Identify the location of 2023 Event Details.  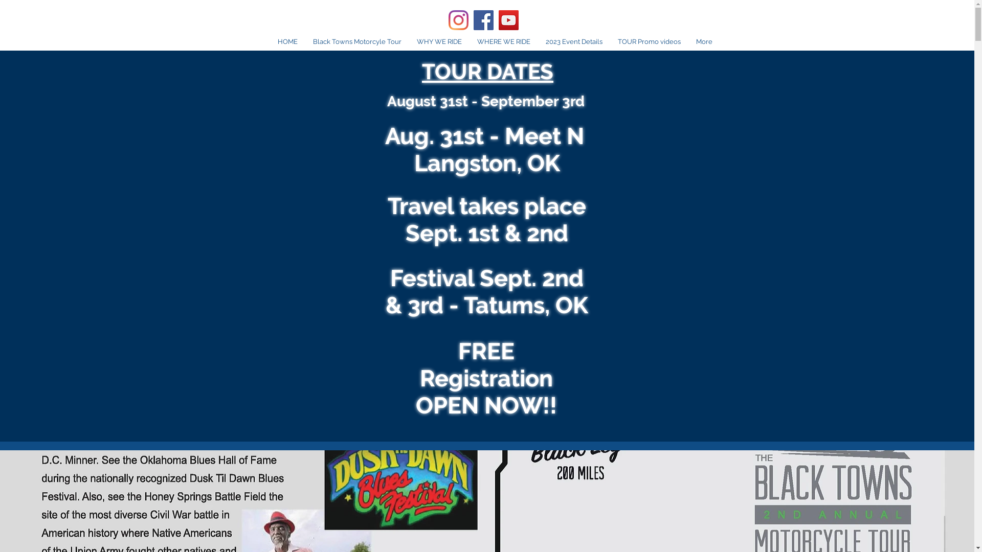
(574, 42).